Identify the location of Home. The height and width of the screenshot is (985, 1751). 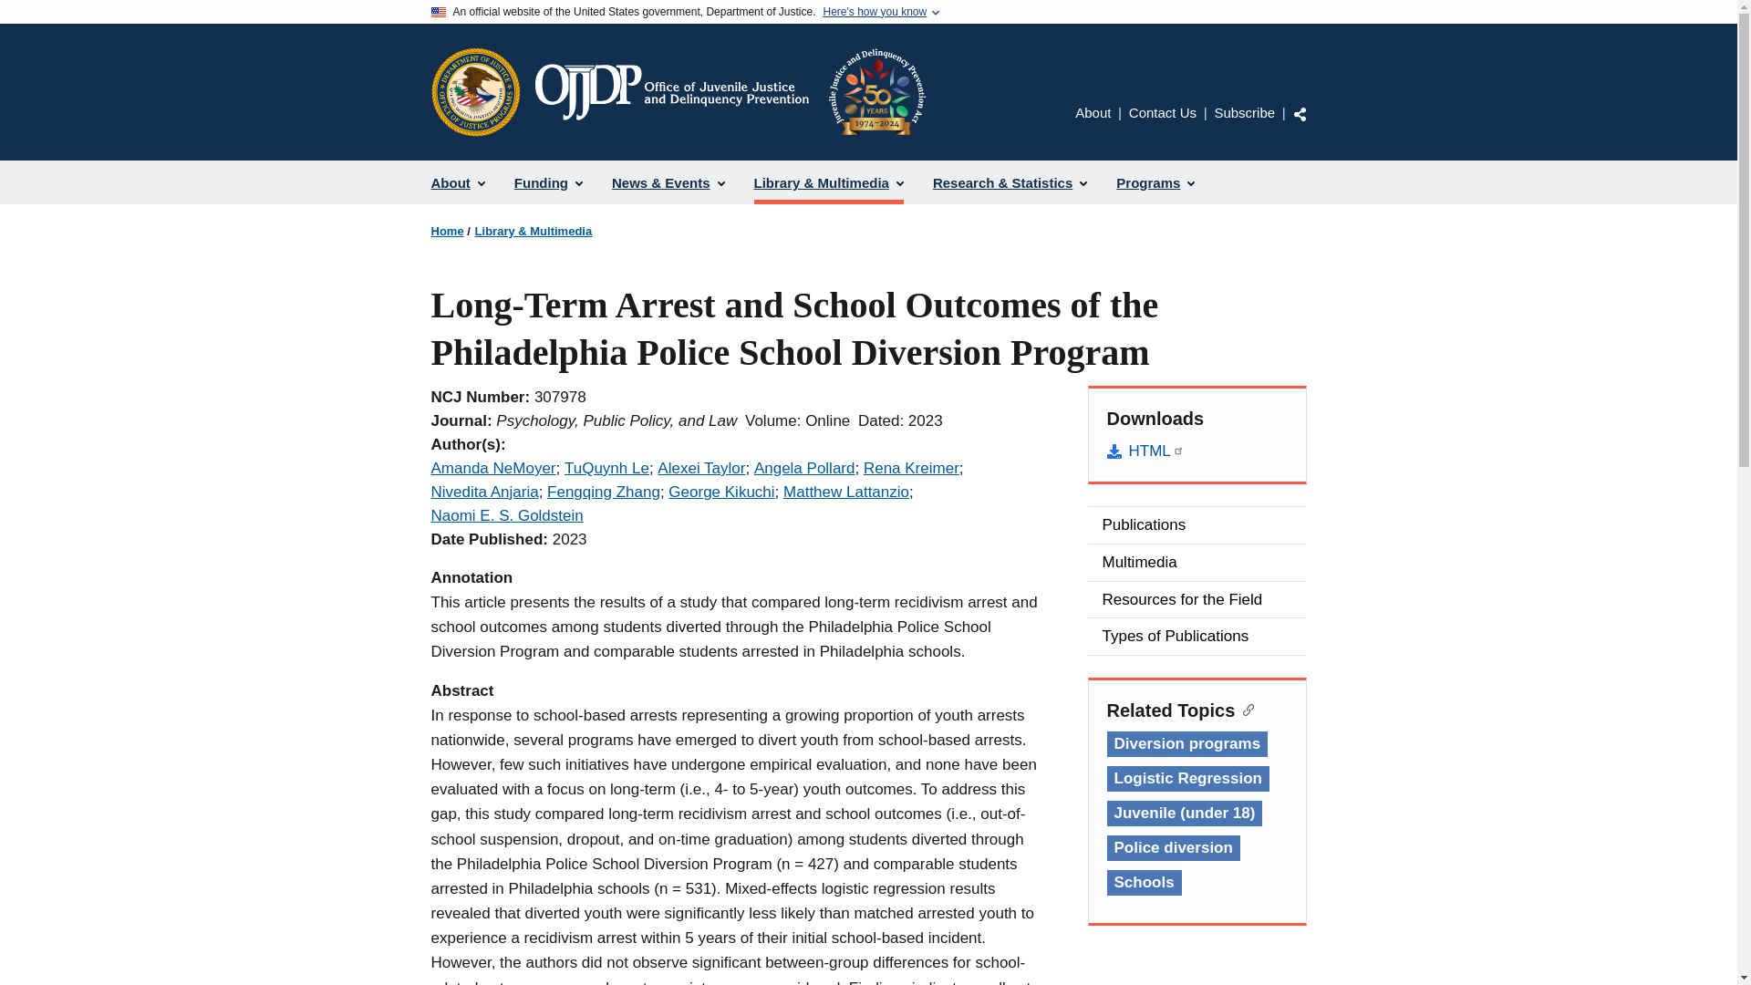
(729, 91).